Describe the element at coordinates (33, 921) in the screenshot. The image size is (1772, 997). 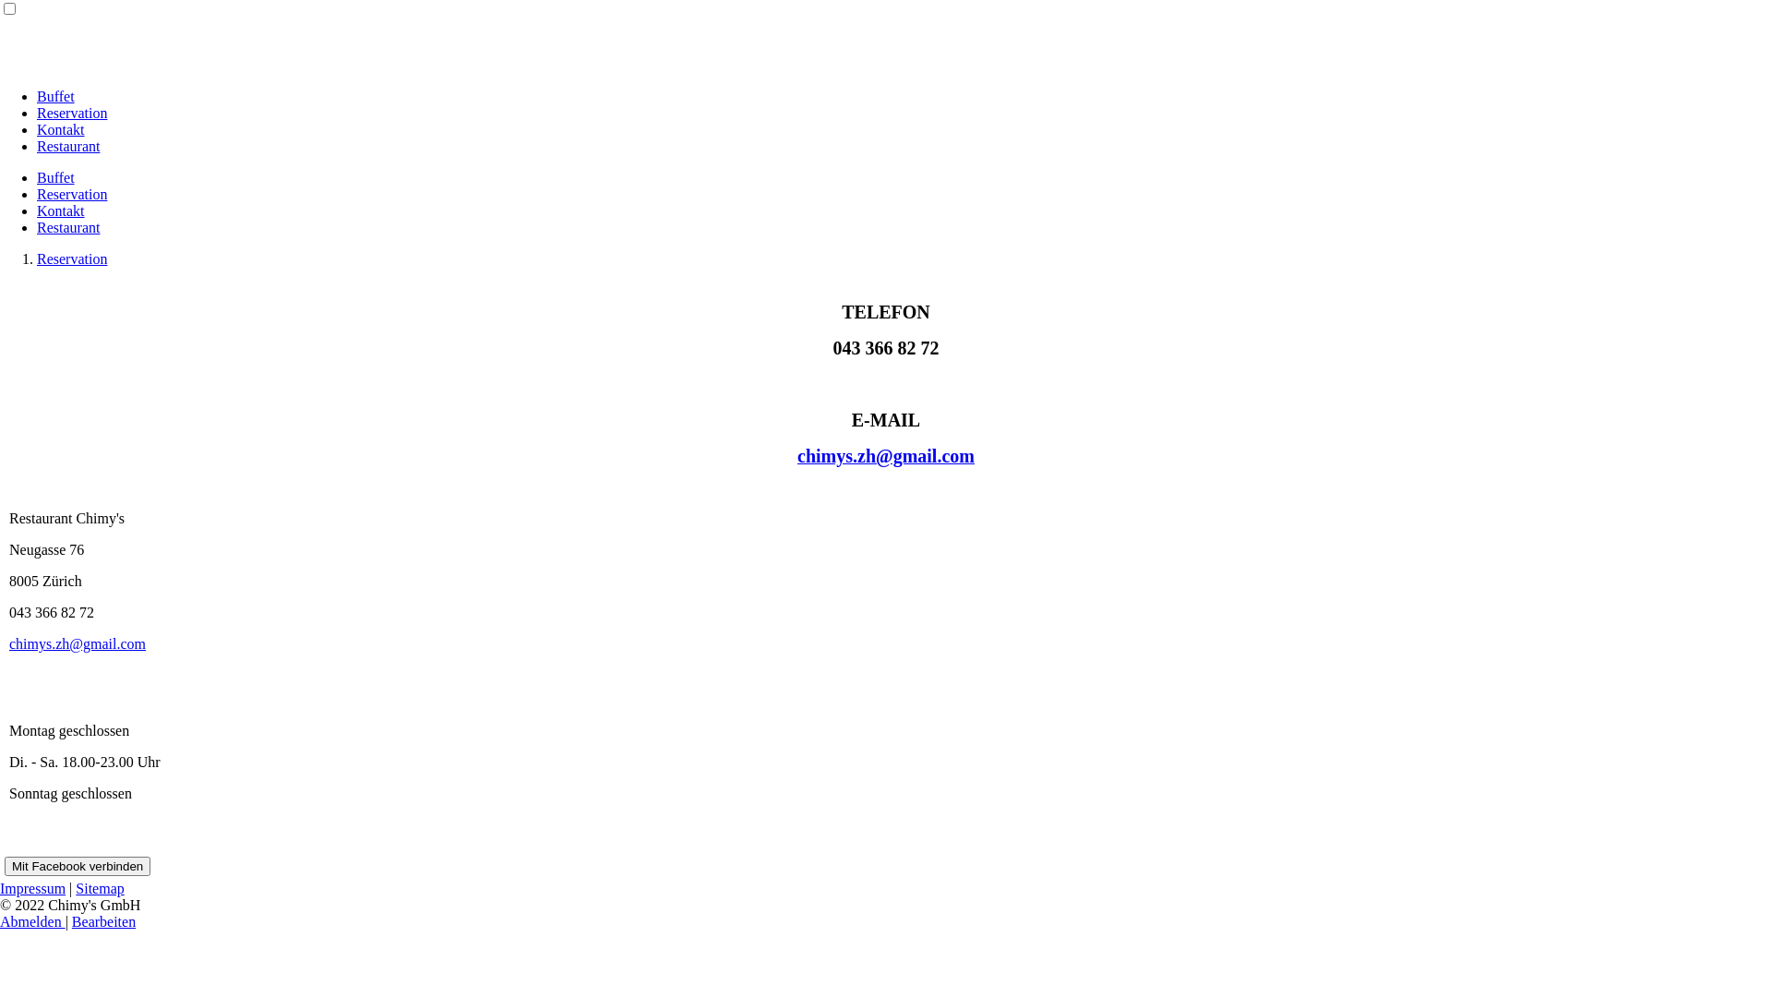
I see `Abmelden` at that location.